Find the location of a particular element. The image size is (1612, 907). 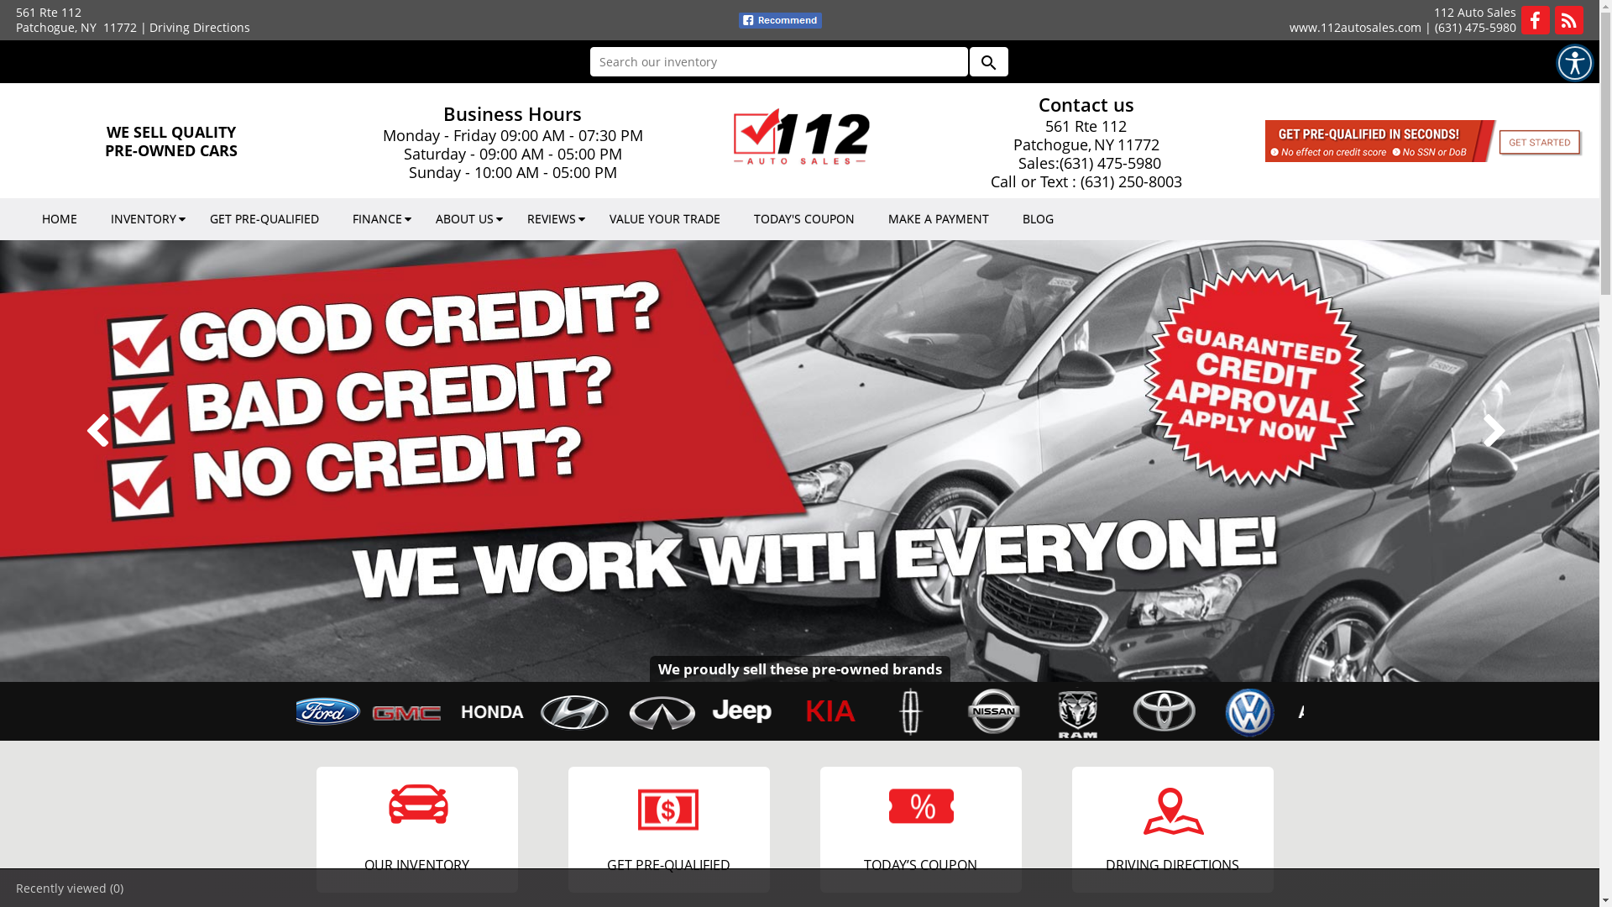

Hyundai (4) is located at coordinates (670, 714).